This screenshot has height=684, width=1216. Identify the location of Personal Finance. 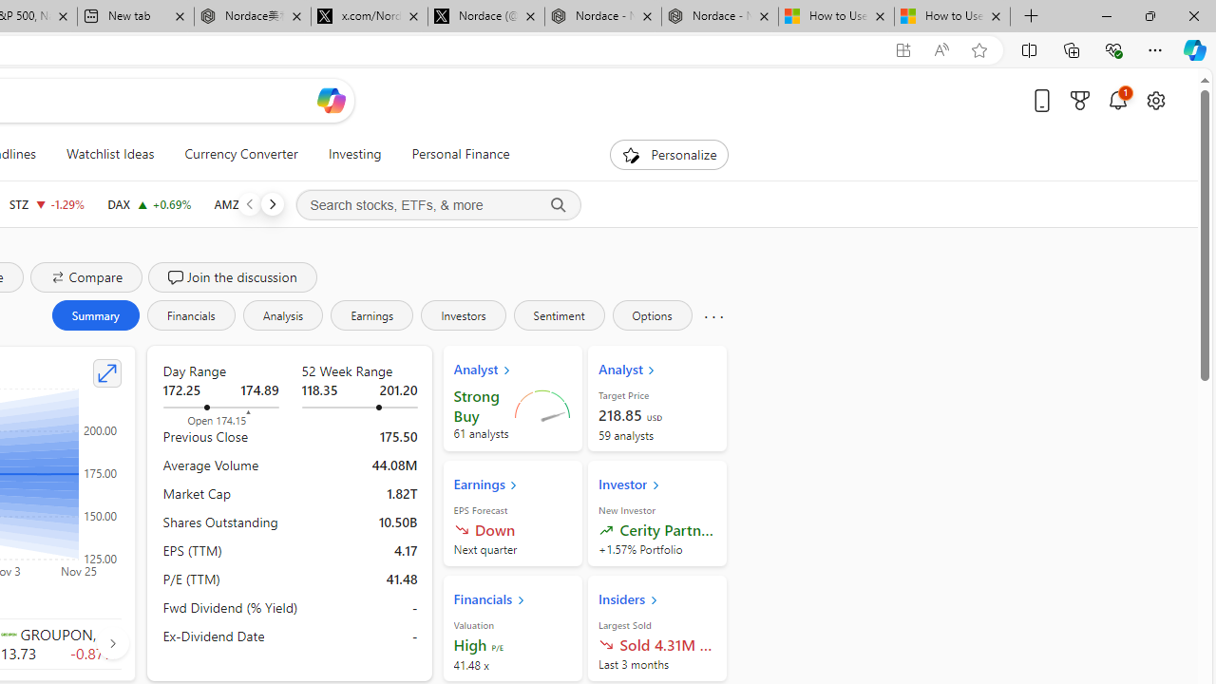
(453, 154).